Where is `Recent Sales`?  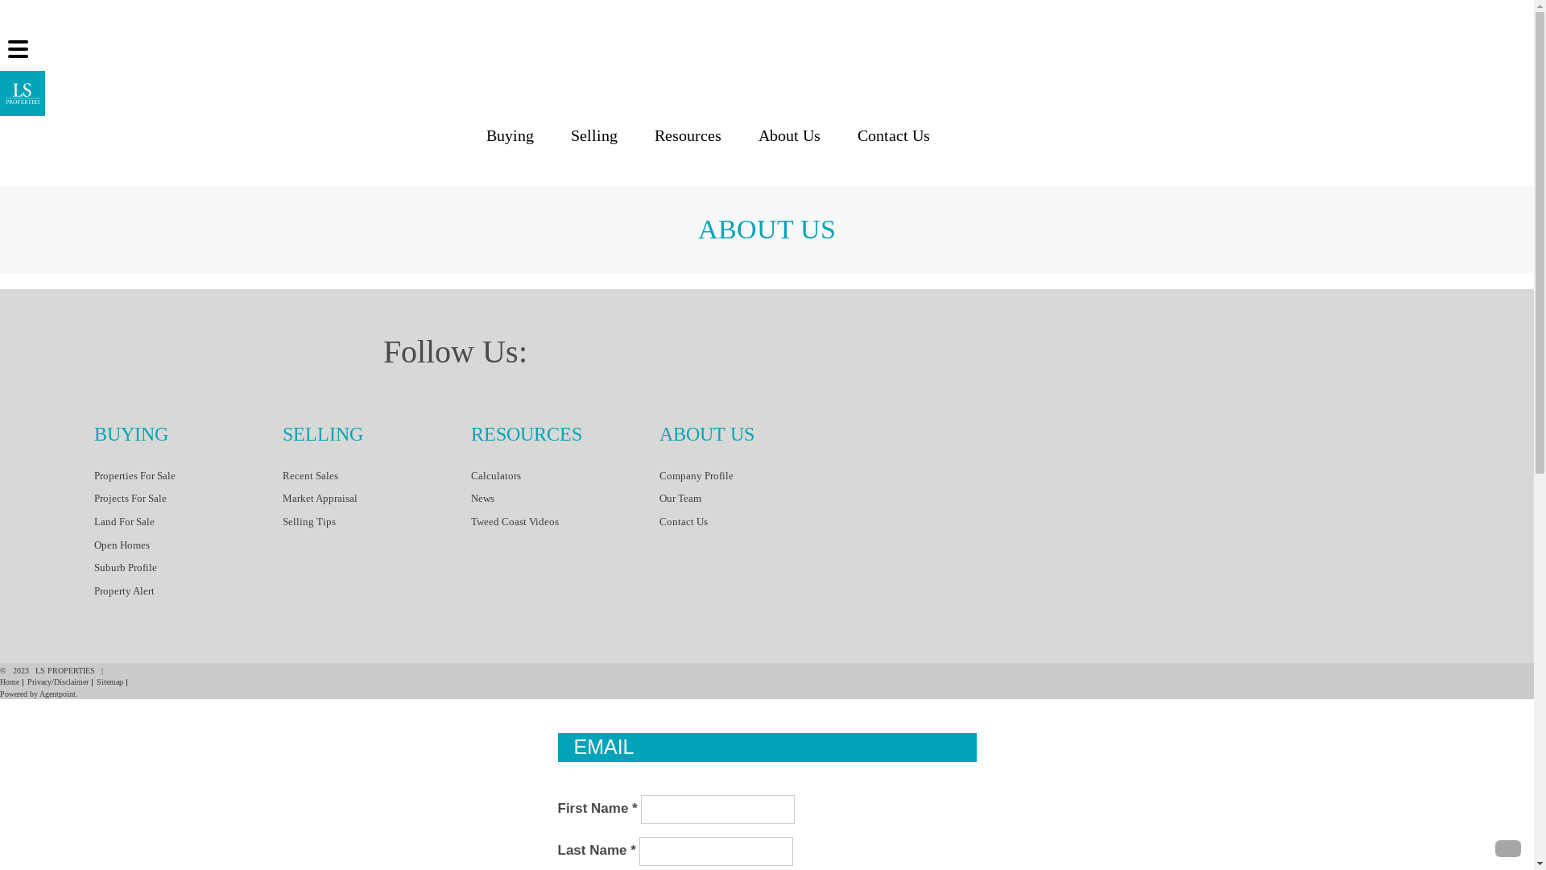
Recent Sales is located at coordinates (377, 477).